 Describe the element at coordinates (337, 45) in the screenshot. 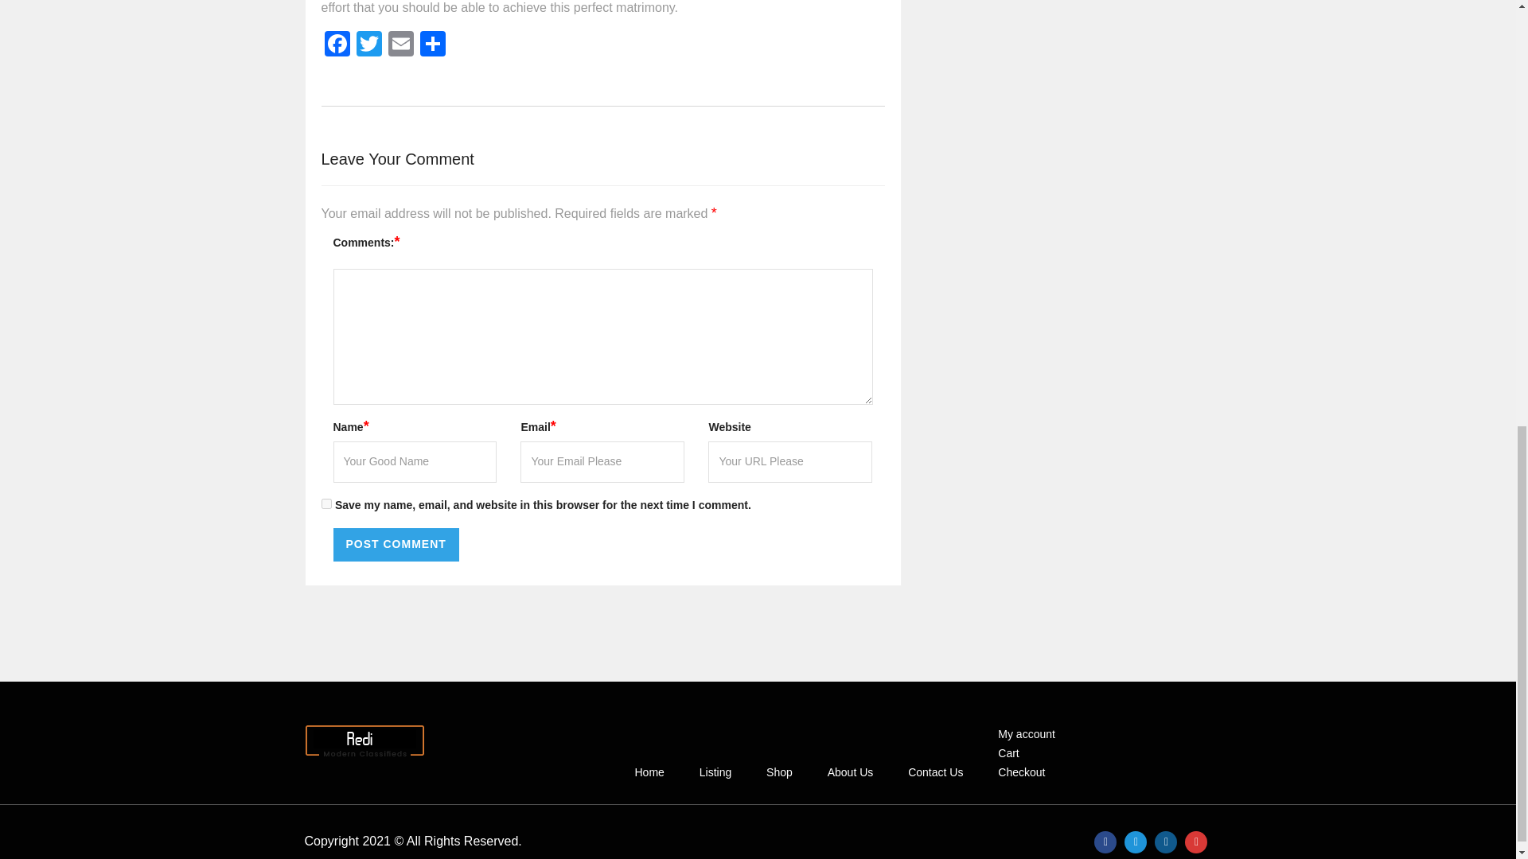

I see `Facebook` at that location.